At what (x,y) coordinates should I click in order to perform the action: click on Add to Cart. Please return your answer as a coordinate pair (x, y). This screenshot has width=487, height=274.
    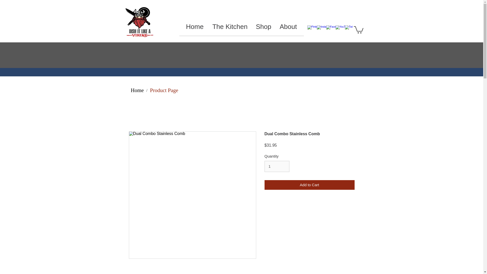
    Looking at the image, I should click on (309, 185).